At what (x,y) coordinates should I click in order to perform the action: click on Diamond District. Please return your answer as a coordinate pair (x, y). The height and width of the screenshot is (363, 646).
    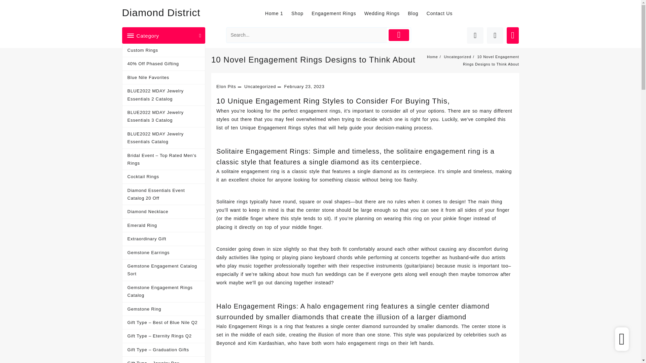
    Looking at the image, I should click on (161, 12).